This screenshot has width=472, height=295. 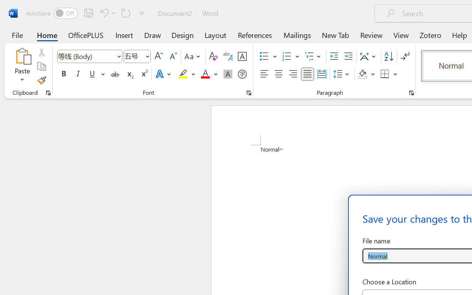 I want to click on Paste, so click(x=22, y=66).